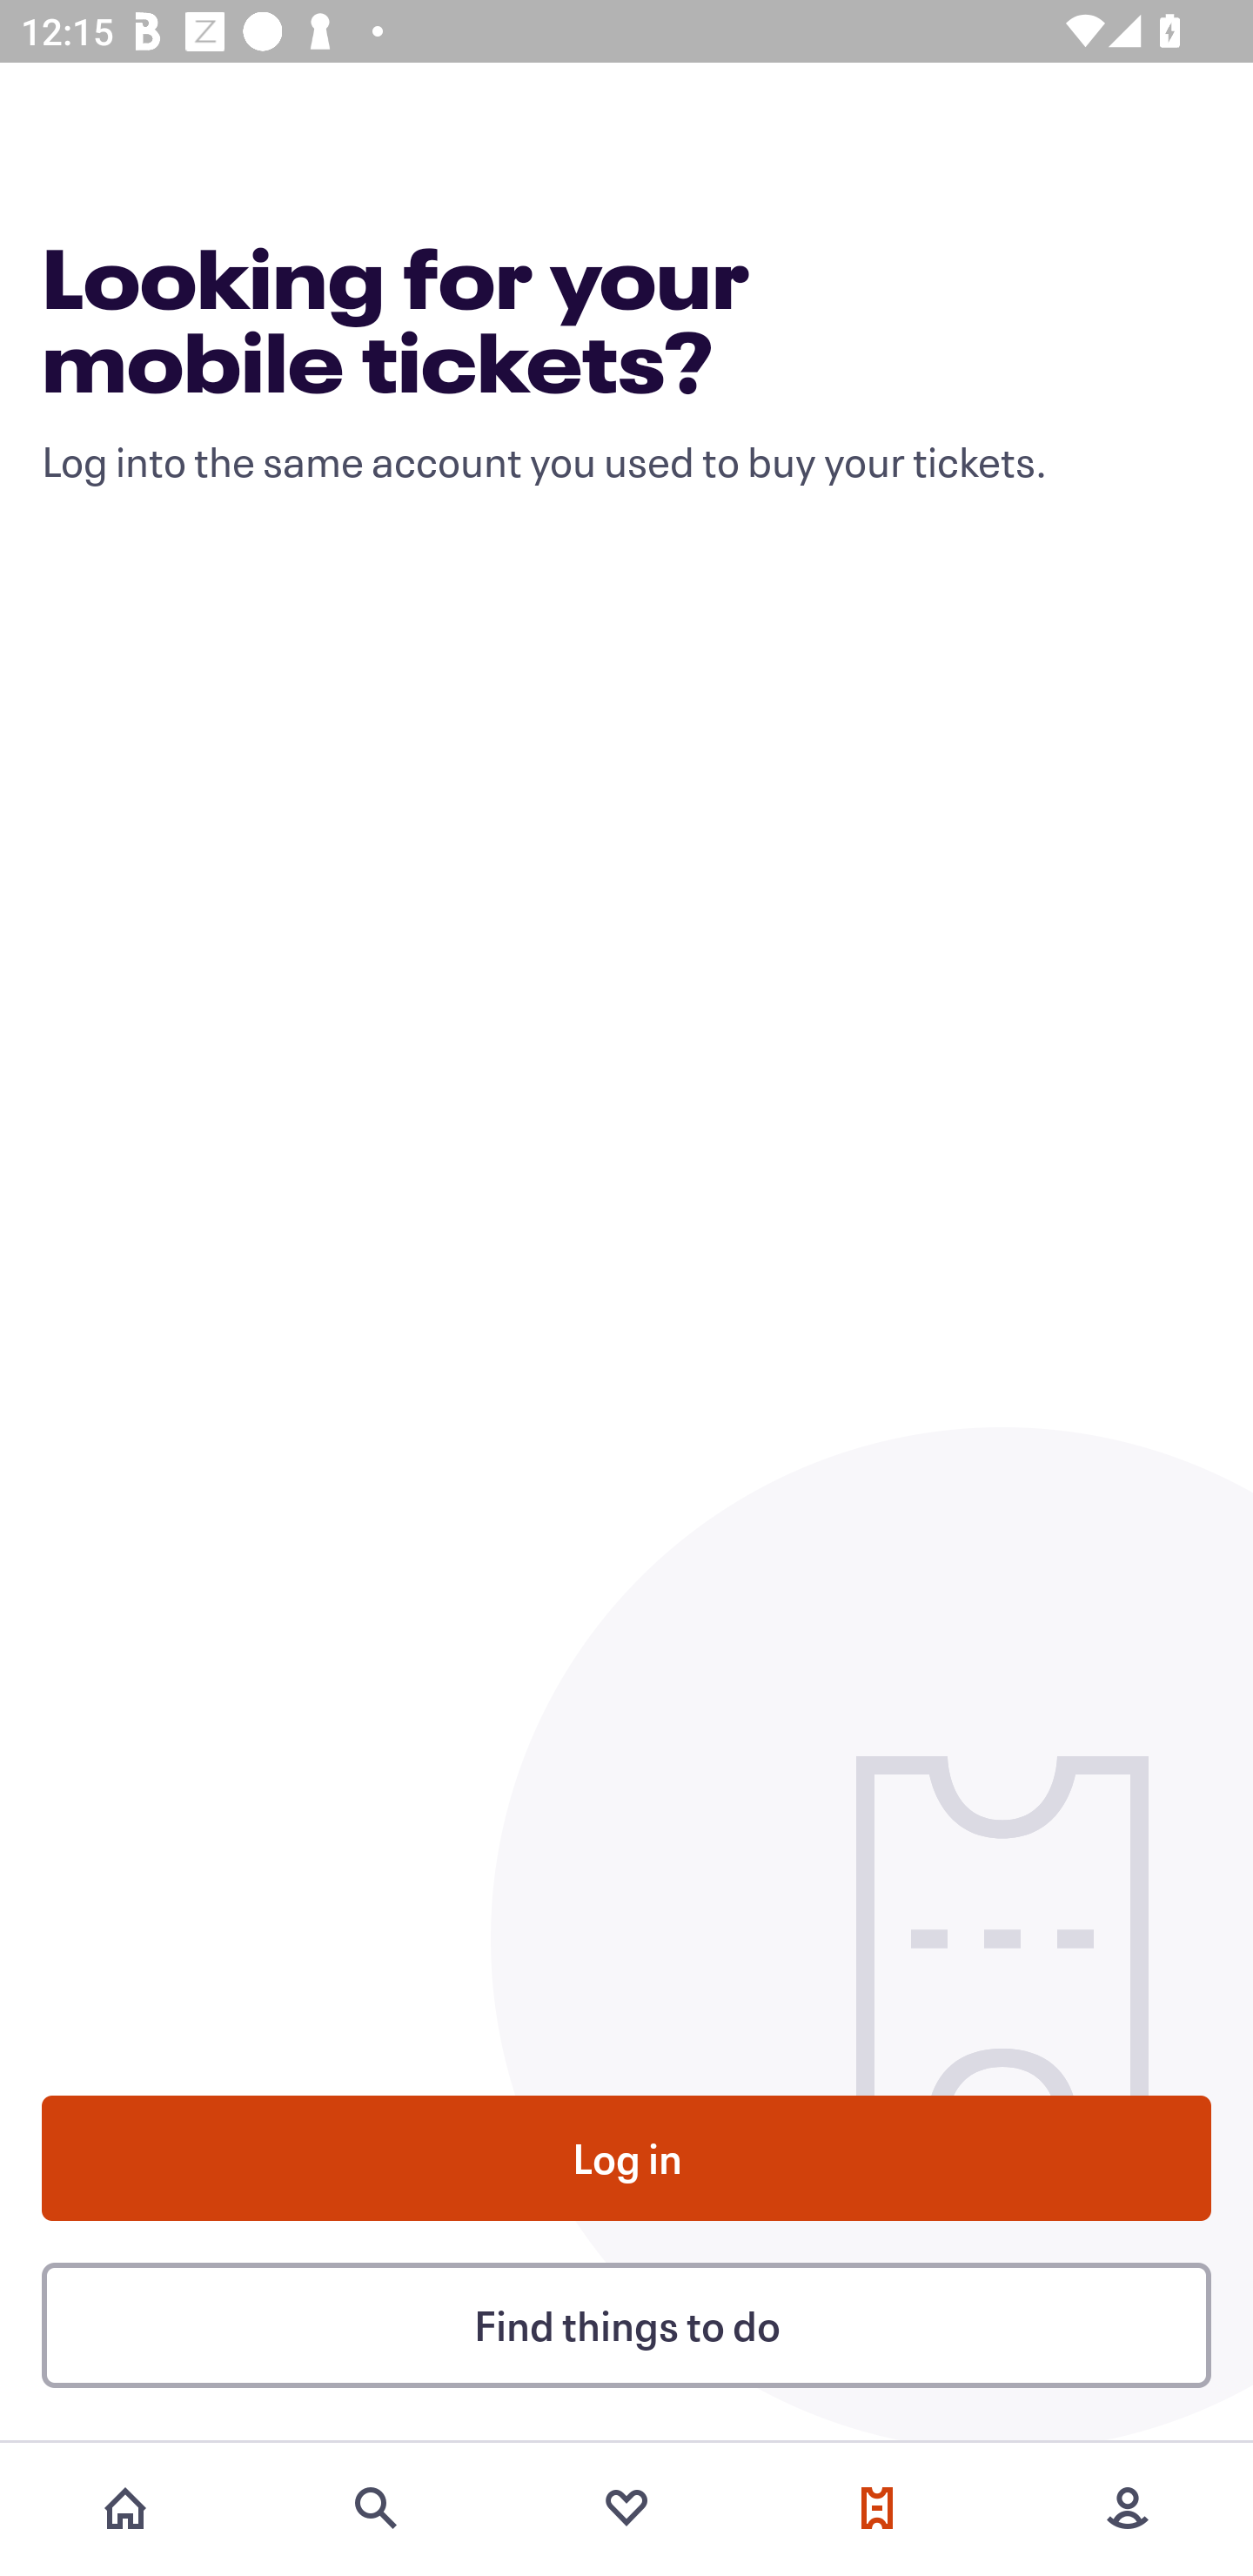  I want to click on Log in, so click(626, 2158).